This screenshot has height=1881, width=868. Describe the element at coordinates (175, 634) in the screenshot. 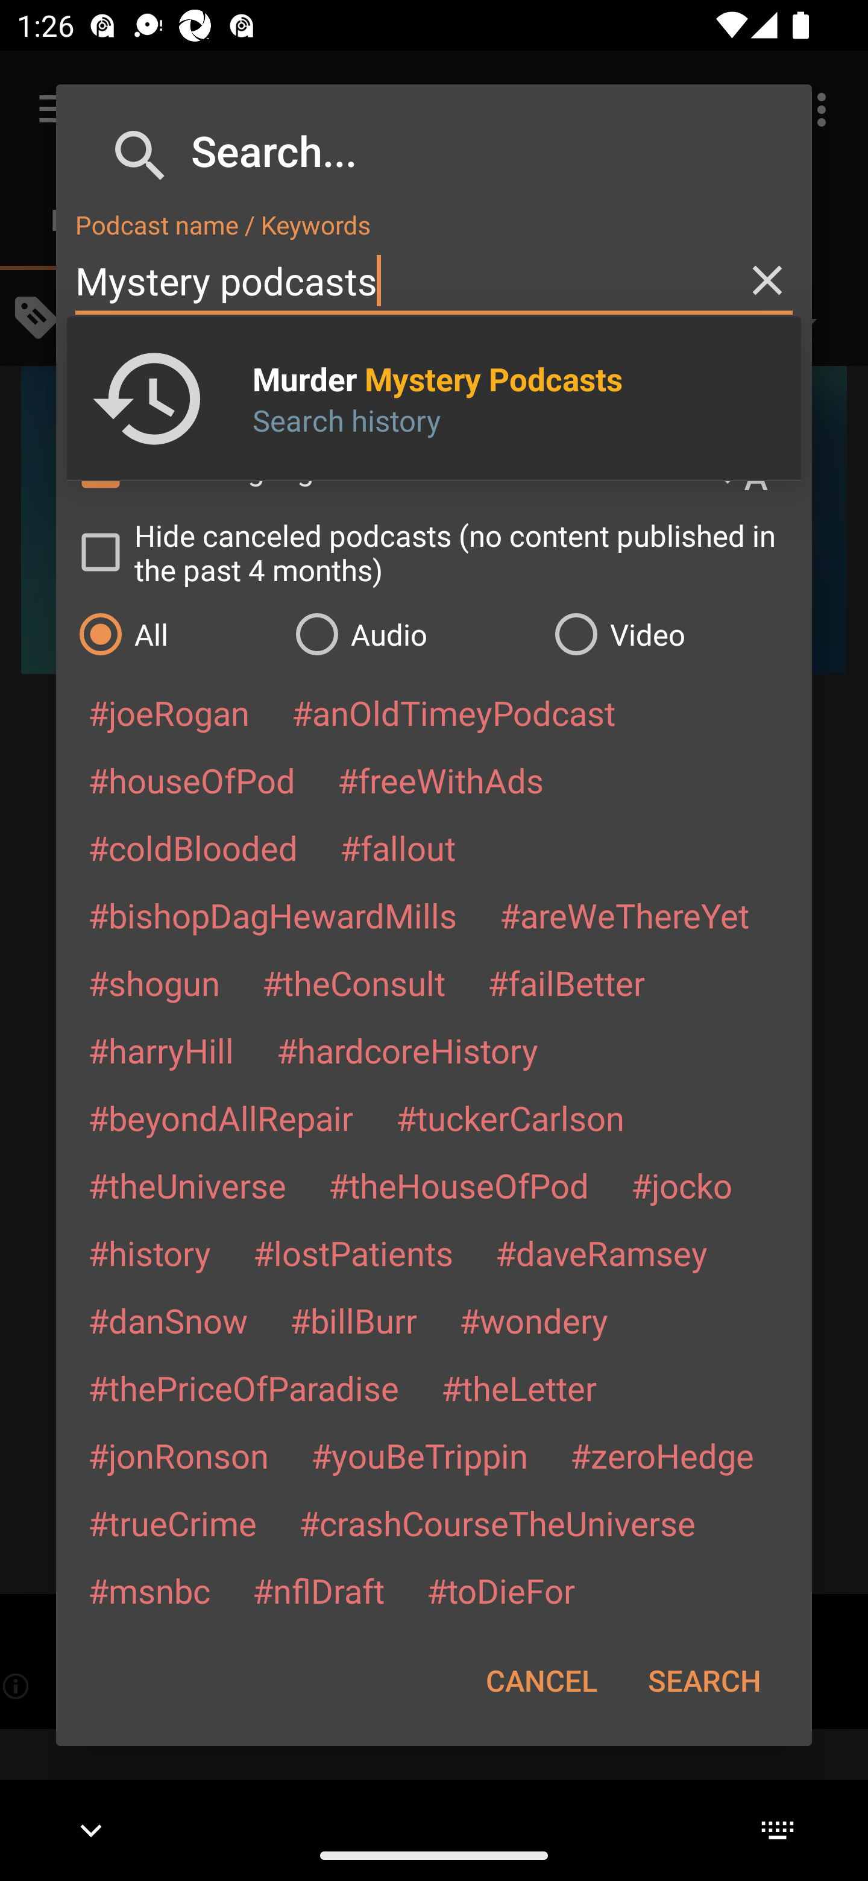

I see `All` at that location.